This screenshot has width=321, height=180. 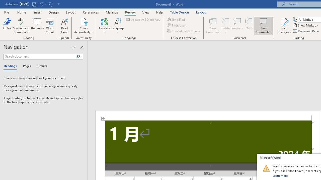 I want to click on Previous, so click(x=237, y=25).